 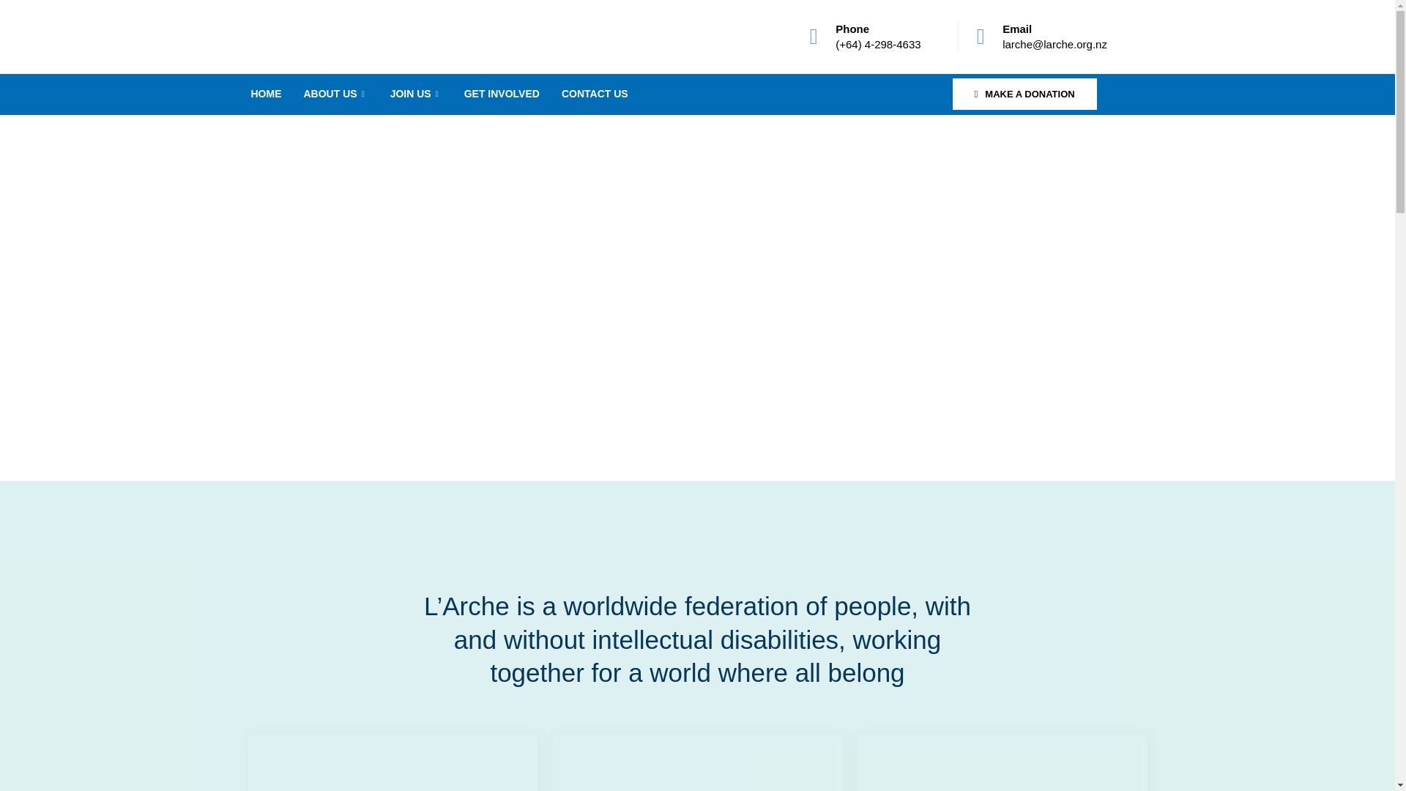 What do you see at coordinates (335, 94) in the screenshot?
I see `ABOUT US` at bounding box center [335, 94].